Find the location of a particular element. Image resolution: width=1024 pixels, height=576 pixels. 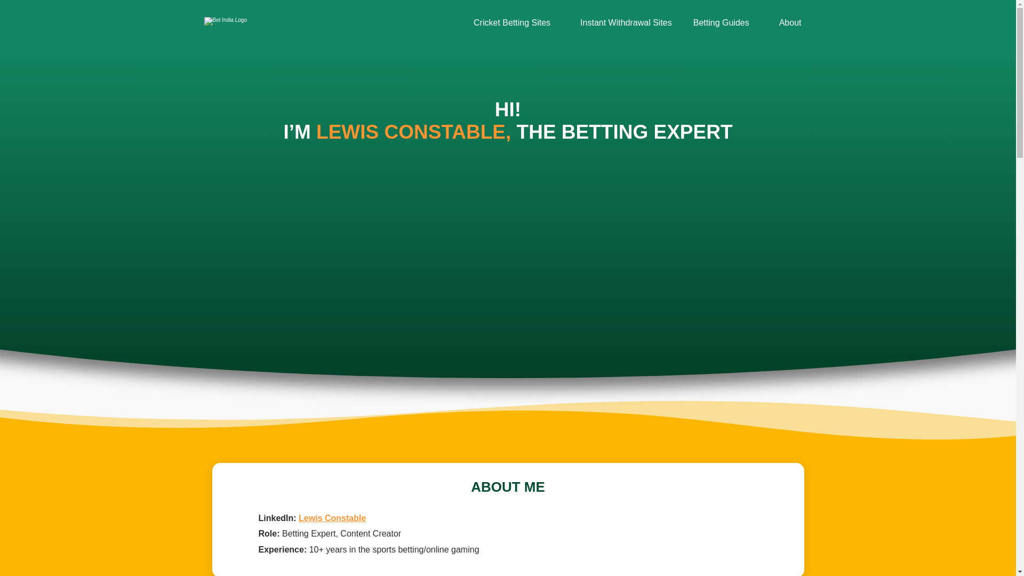

Lewis Constable is located at coordinates (332, 518).